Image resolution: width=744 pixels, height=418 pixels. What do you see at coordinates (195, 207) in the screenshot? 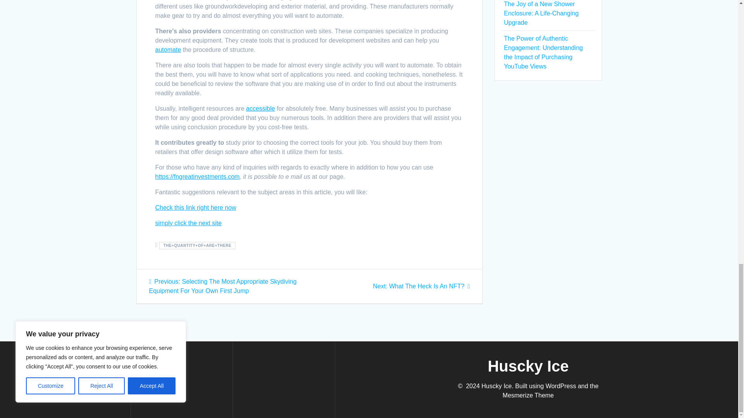
I see `Check this link right here now` at bounding box center [195, 207].